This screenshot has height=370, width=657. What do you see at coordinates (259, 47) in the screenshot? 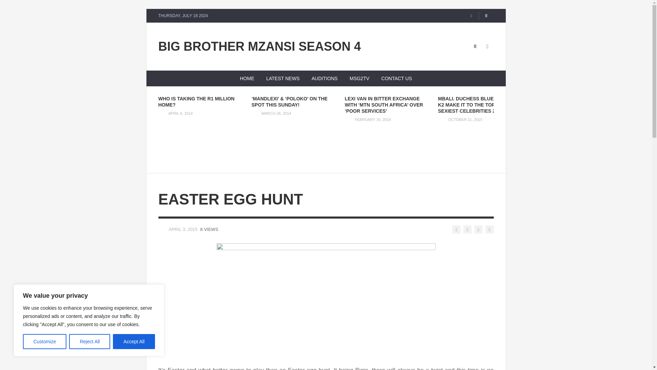
I see `BIG BROTHER MZANSI SEASON 4` at bounding box center [259, 47].